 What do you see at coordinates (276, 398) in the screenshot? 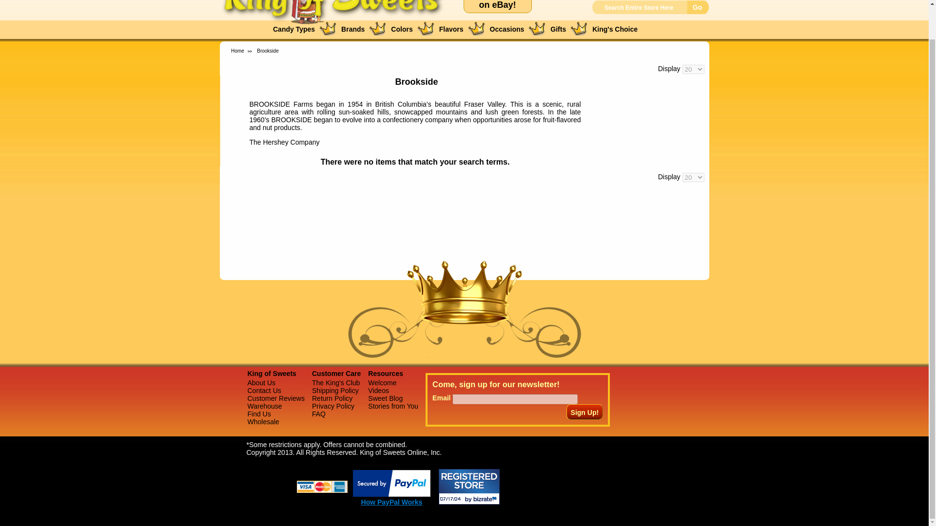
I see `Customer Reviews` at bounding box center [276, 398].